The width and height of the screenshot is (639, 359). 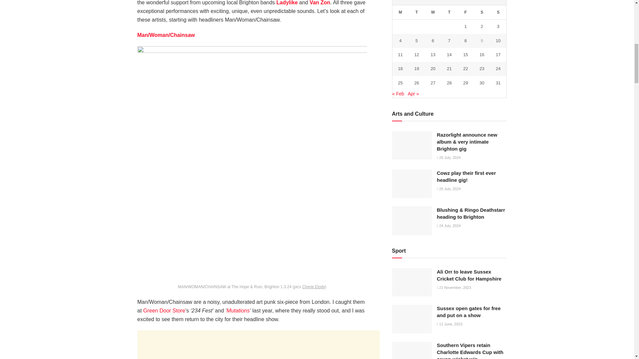 What do you see at coordinates (498, 13) in the screenshot?
I see `Sunday` at bounding box center [498, 13].